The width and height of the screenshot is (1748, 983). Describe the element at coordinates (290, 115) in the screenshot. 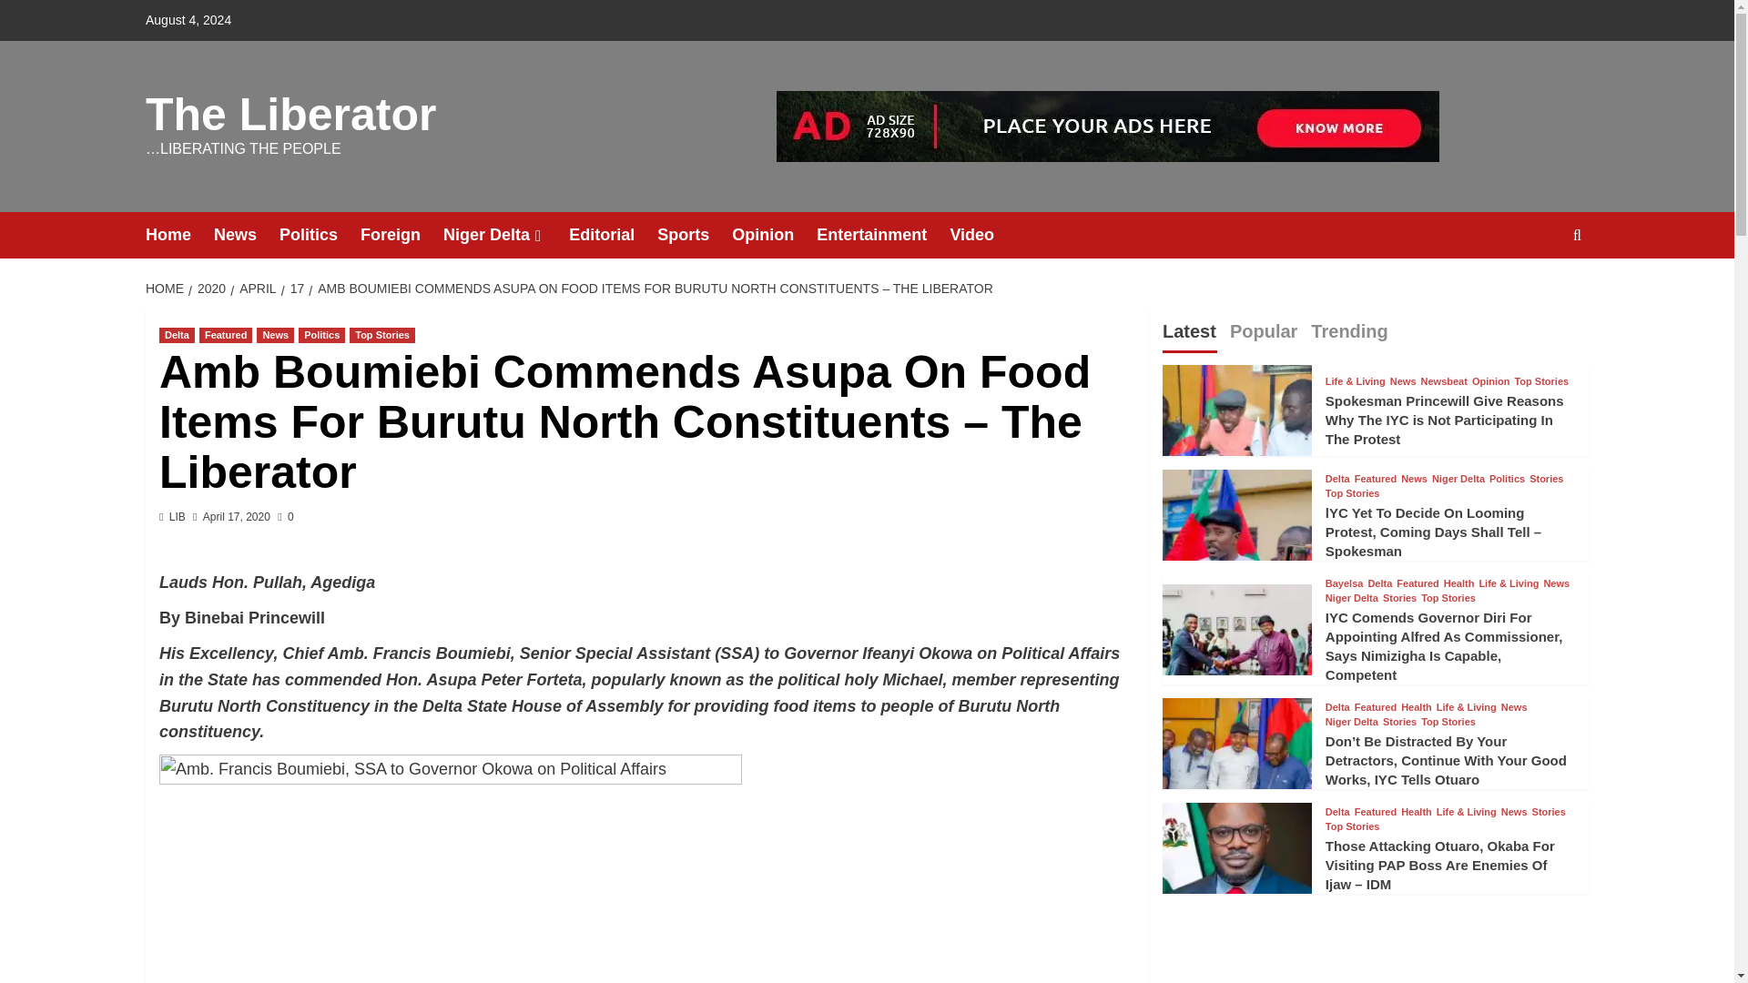

I see `The Liberator` at that location.